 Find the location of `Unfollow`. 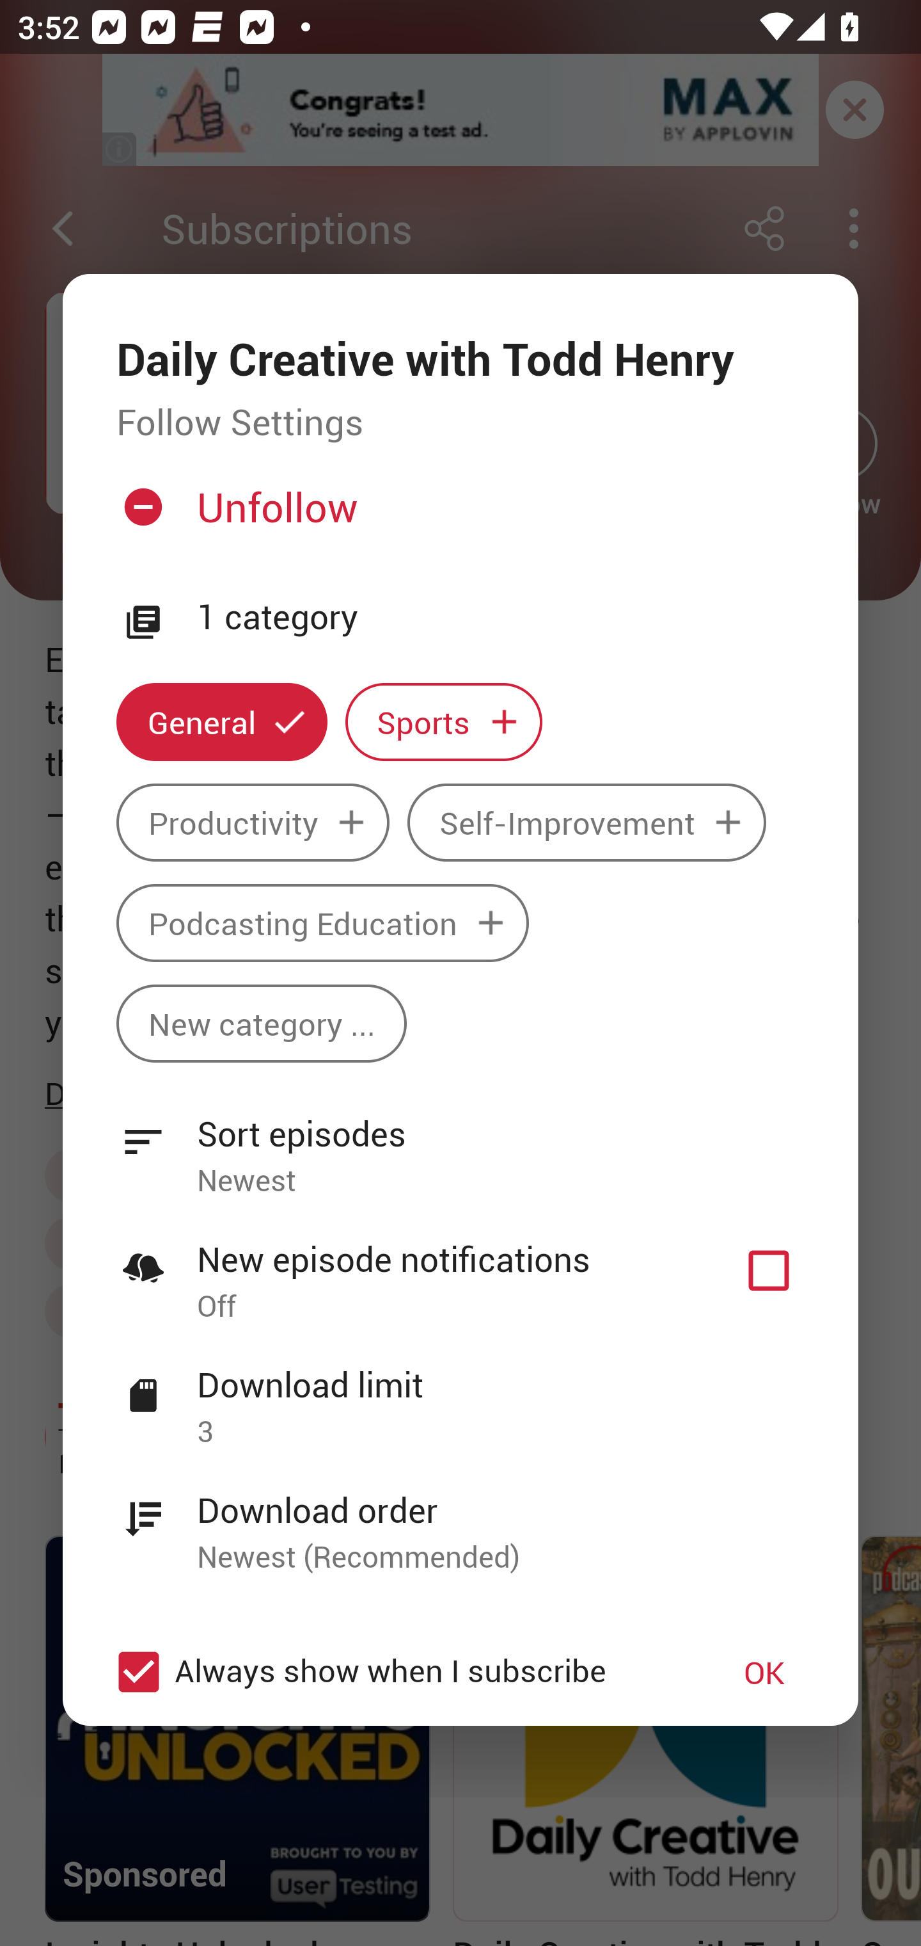

Unfollow is located at coordinates (458, 517).